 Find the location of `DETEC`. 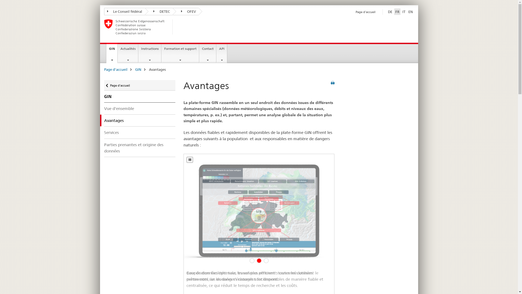

DETEC is located at coordinates (159, 11).